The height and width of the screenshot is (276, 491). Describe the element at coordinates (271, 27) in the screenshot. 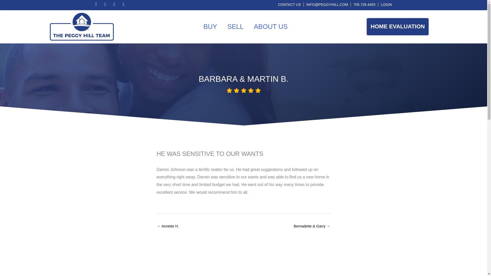

I see `ABOUT US` at that location.